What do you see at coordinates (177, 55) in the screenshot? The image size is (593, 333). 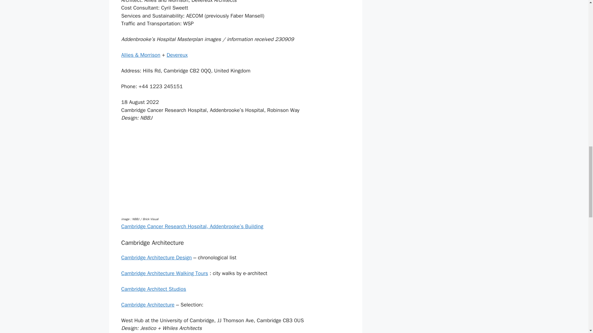 I see `Devereux` at bounding box center [177, 55].